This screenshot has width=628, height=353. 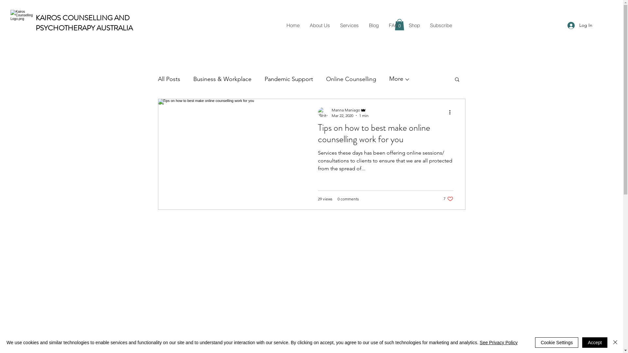 I want to click on Tips on how to best make online counselling work for you, so click(x=386, y=135).